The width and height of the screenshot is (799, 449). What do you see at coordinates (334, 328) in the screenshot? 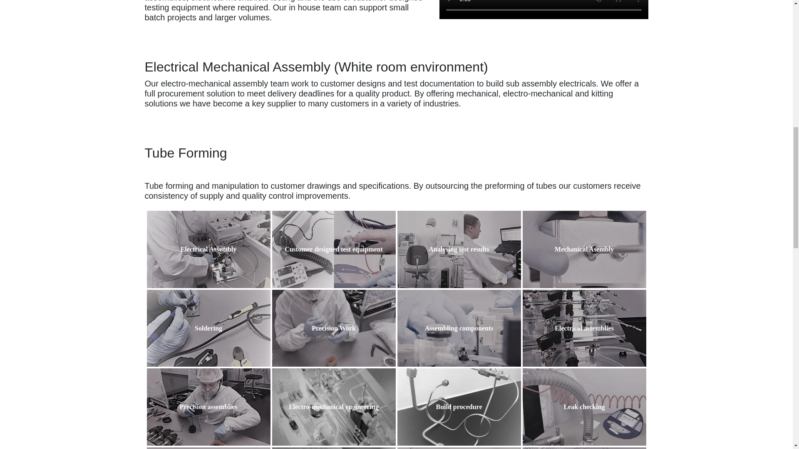
I see `Precision Work` at bounding box center [334, 328].